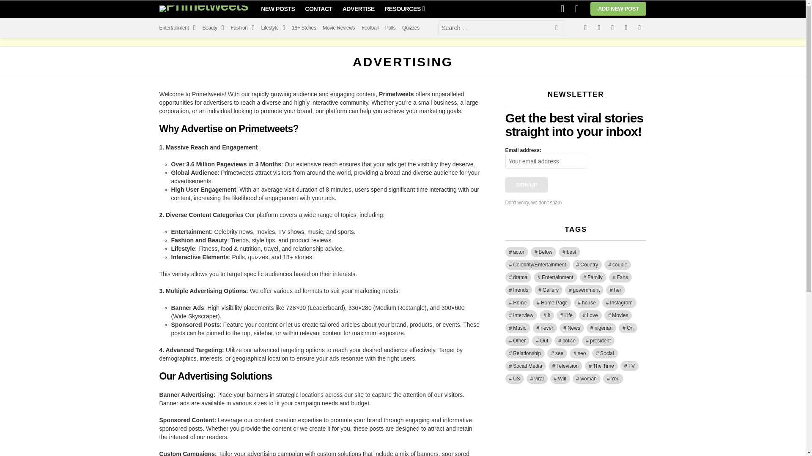  Describe the element at coordinates (273, 28) in the screenshot. I see `Lifestyle` at that location.